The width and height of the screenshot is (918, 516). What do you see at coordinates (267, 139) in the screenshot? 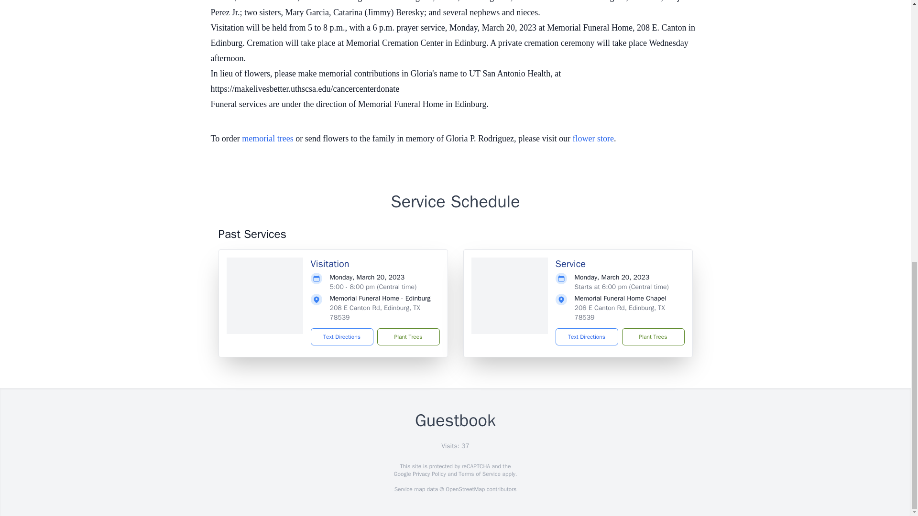
I see `memorial trees` at bounding box center [267, 139].